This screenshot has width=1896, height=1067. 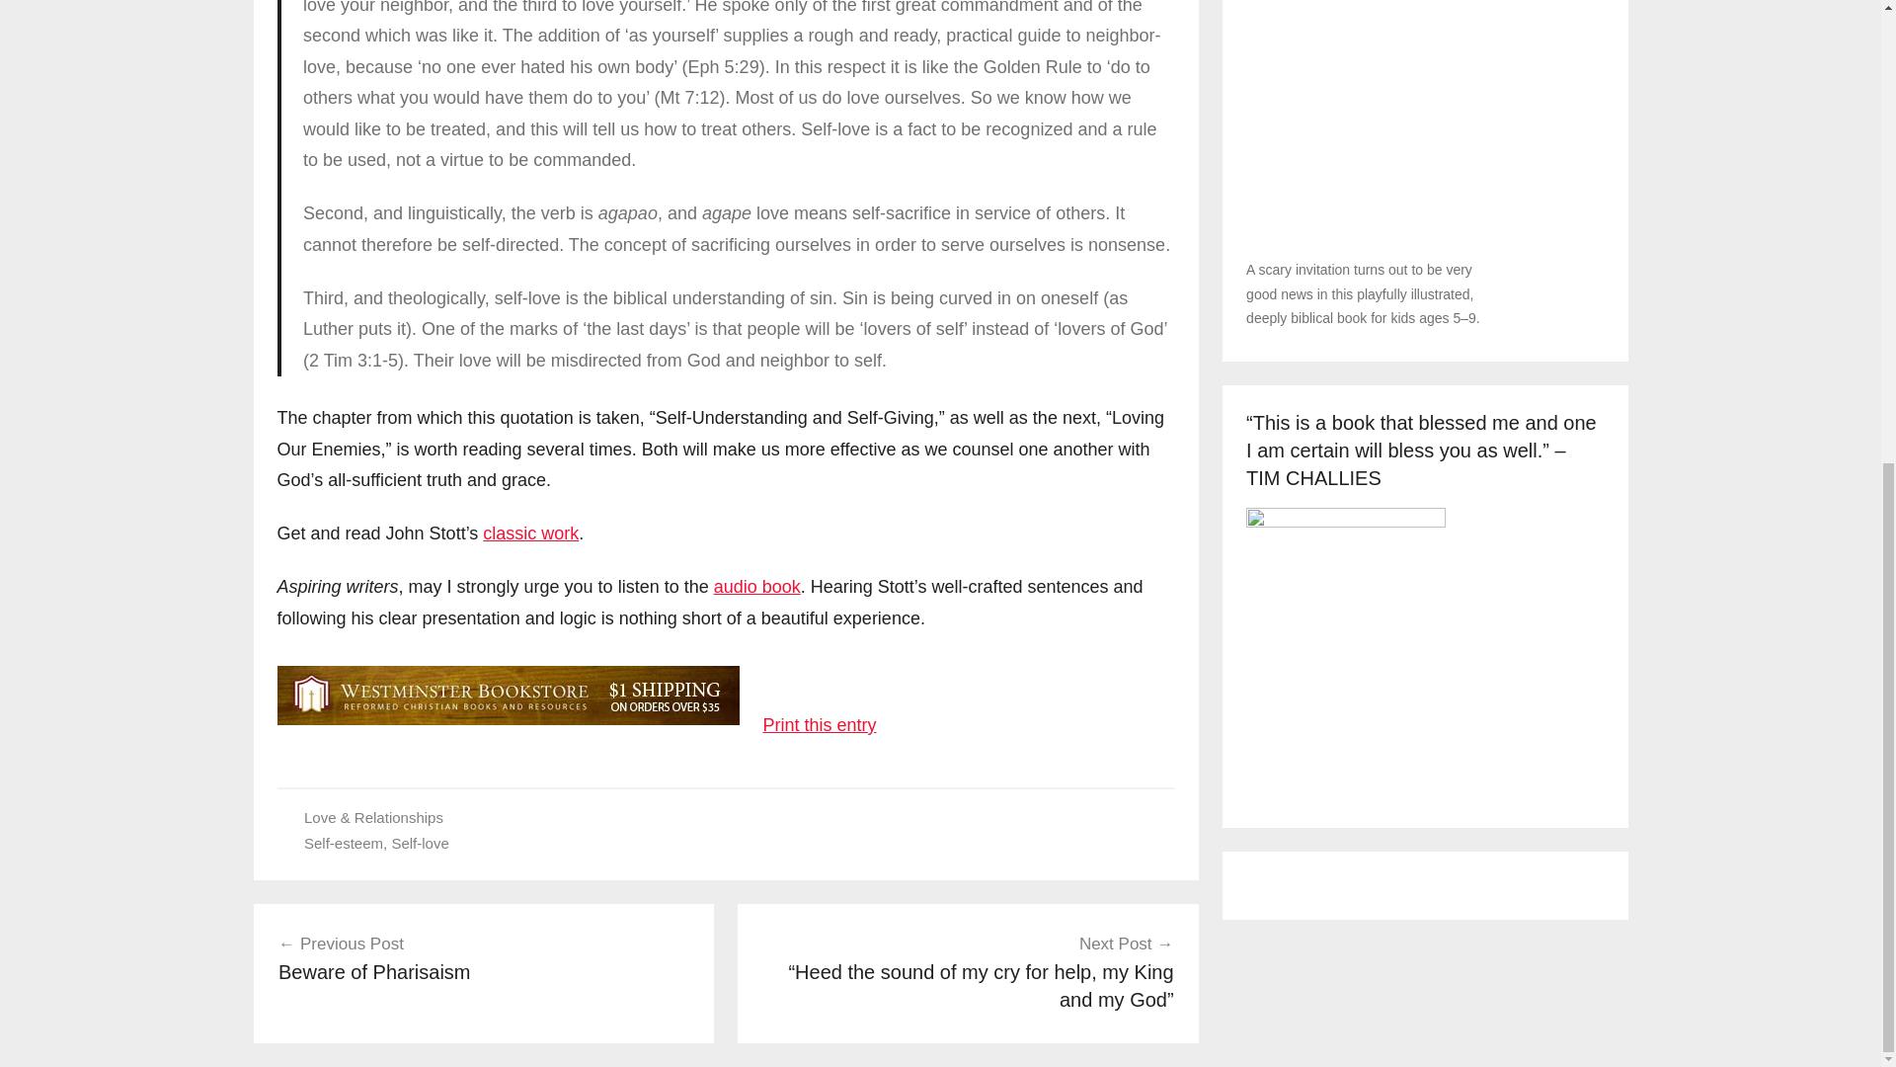 What do you see at coordinates (343, 842) in the screenshot?
I see `Self-esteem` at bounding box center [343, 842].